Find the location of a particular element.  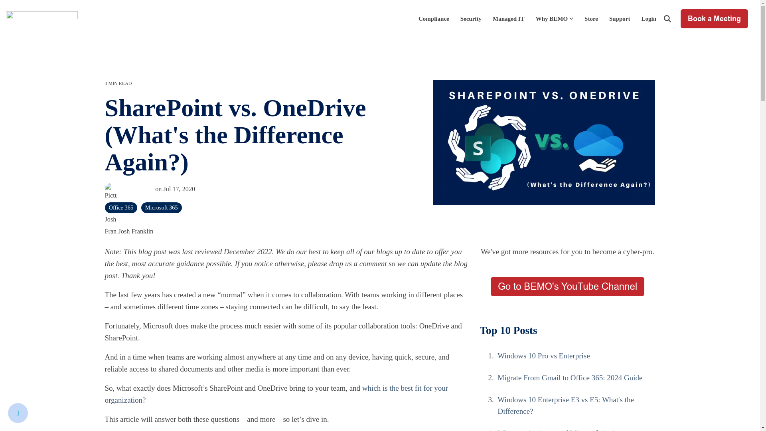

which is the best fit for your organization? is located at coordinates (276, 394).